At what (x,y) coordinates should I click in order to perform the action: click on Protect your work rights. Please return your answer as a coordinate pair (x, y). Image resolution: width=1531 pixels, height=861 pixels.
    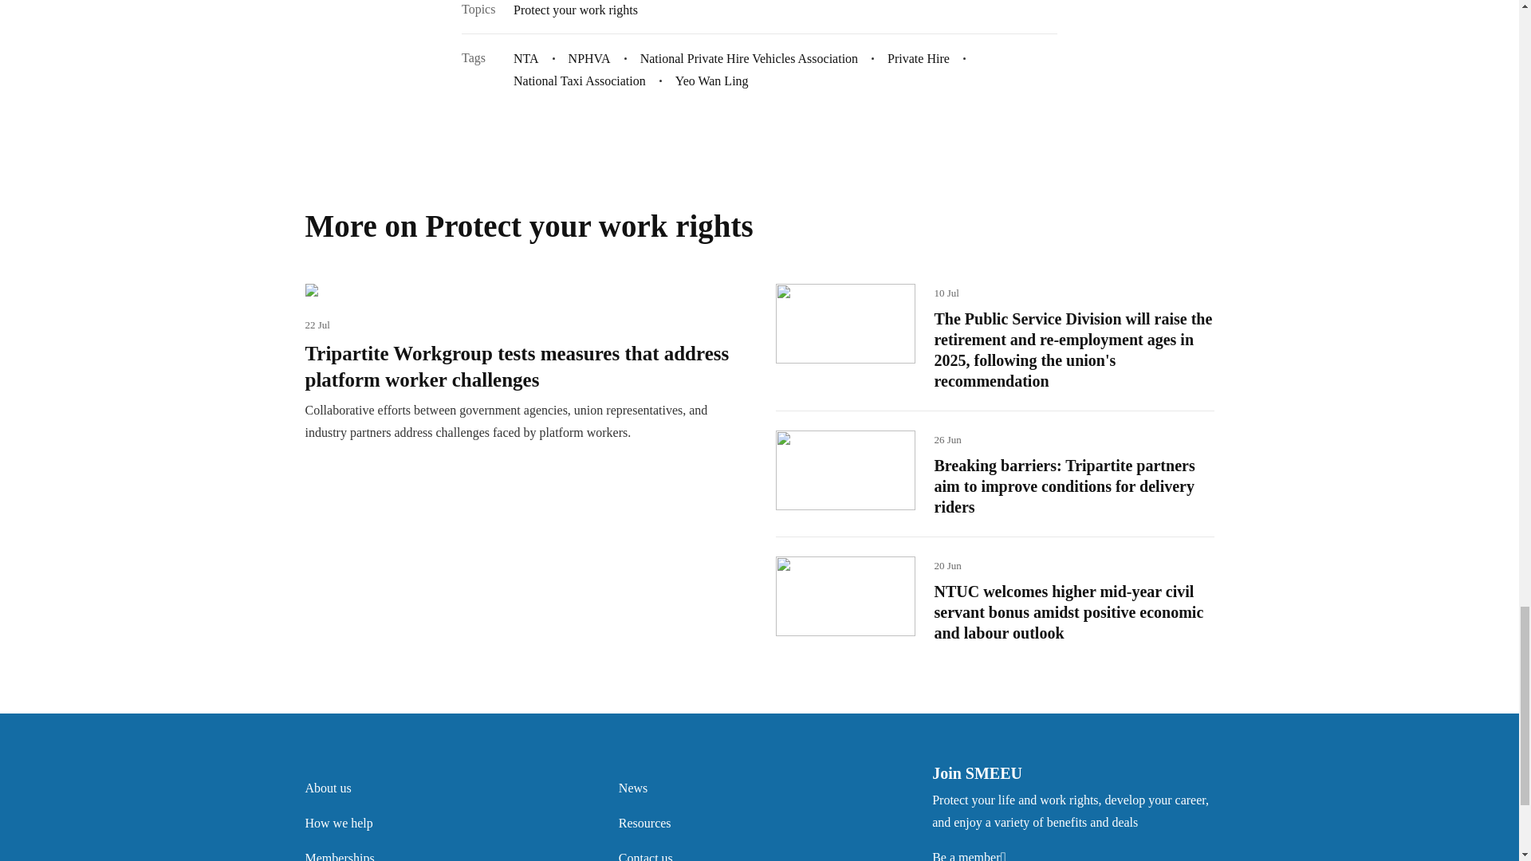
    Looking at the image, I should click on (576, 10).